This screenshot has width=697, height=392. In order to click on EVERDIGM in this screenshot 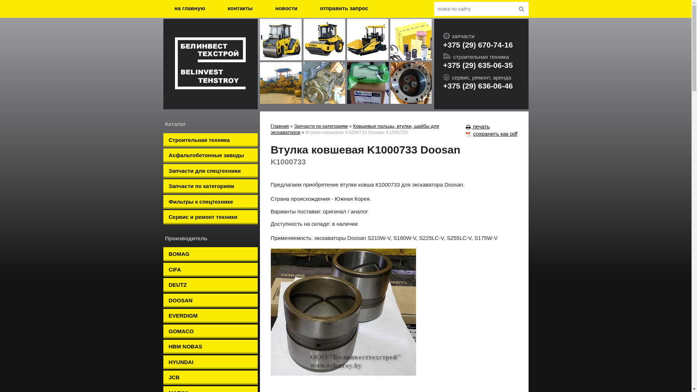, I will do `click(211, 316)`.